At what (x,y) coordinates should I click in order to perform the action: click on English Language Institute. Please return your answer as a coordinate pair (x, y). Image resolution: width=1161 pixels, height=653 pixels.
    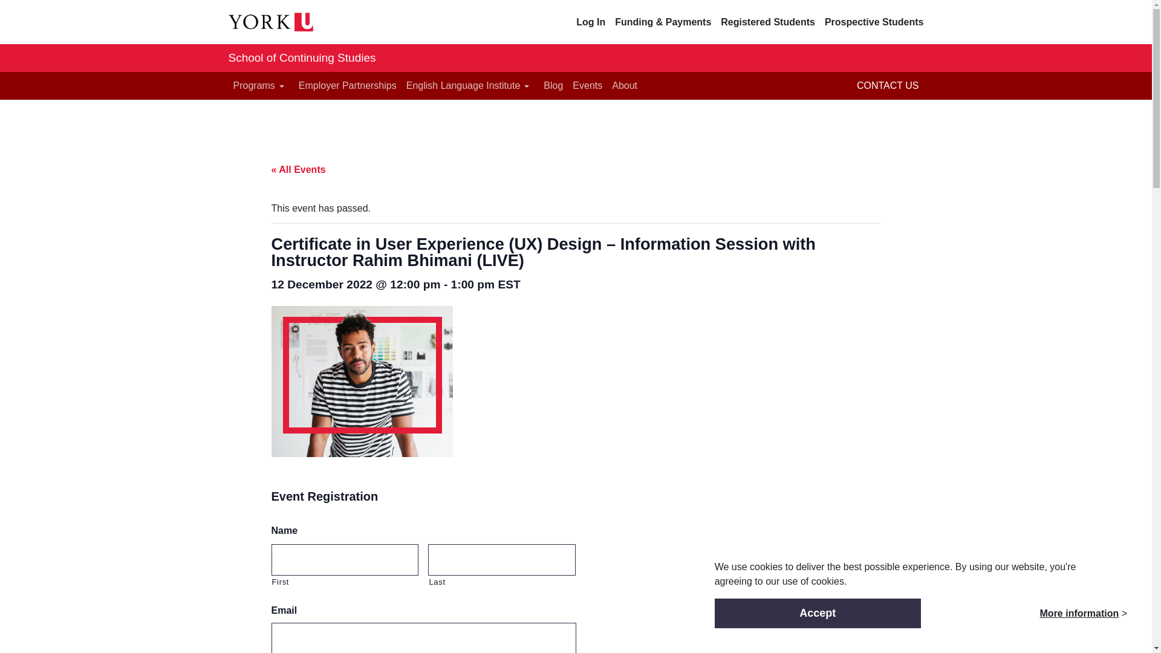
    Looking at the image, I should click on (470, 86).